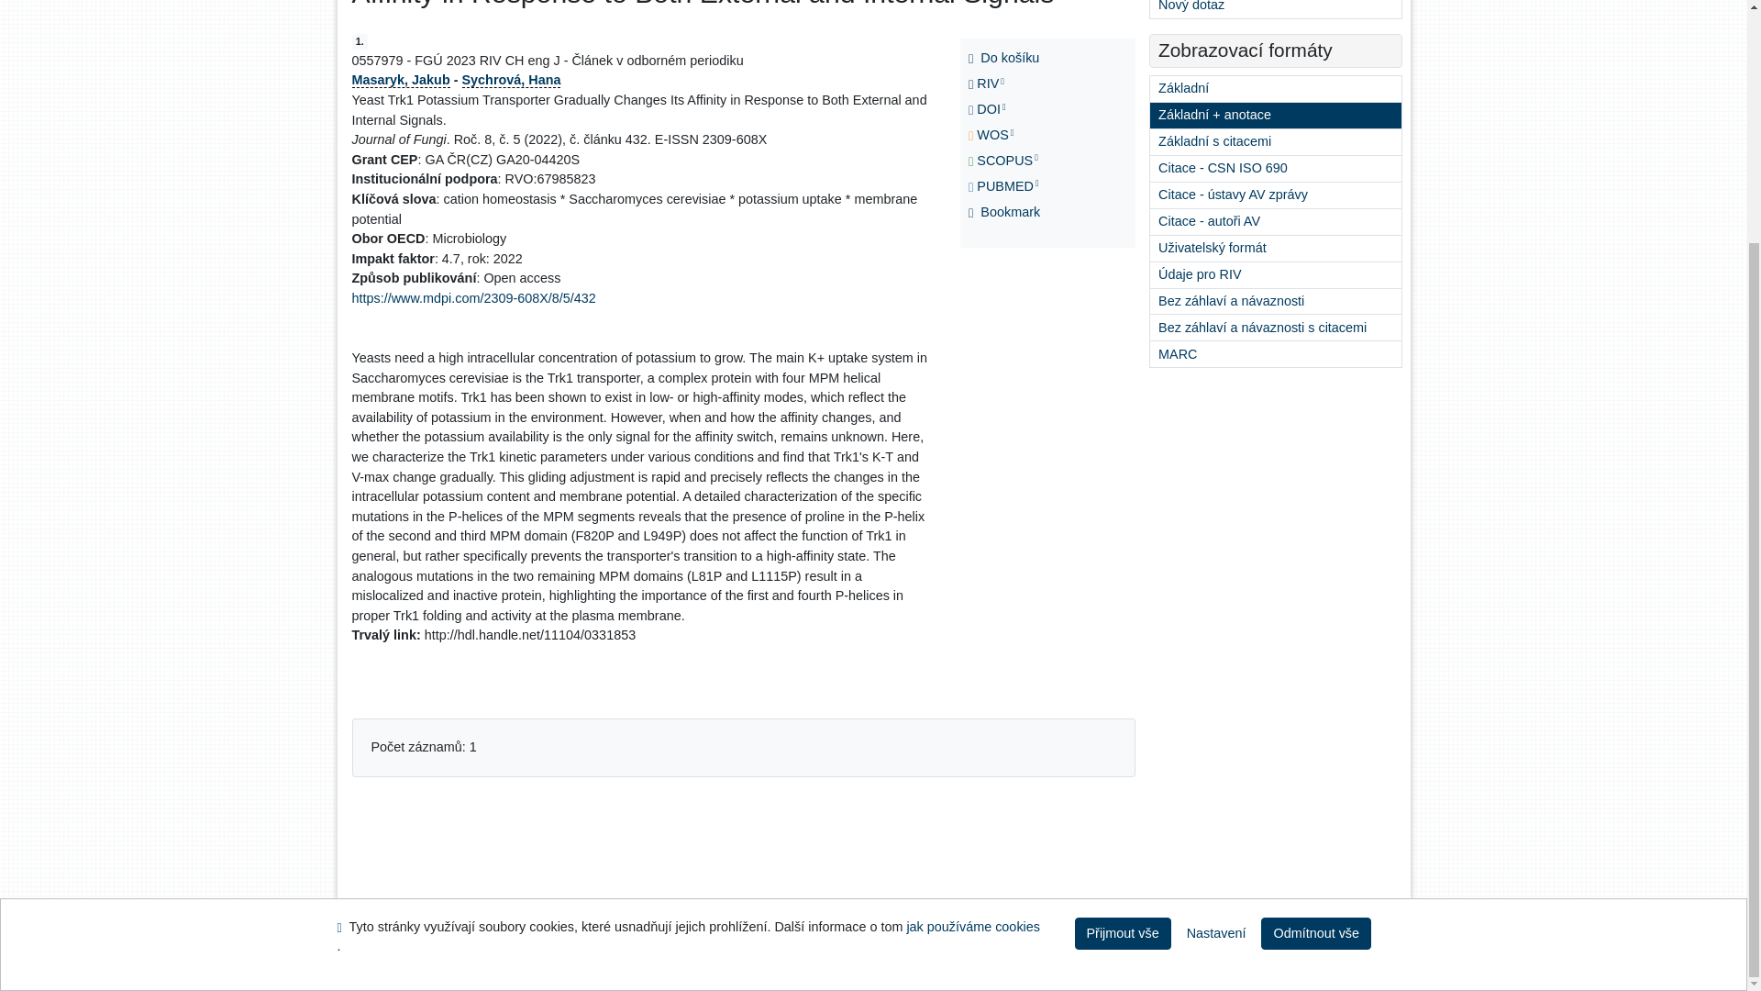 The image size is (1761, 991). I want to click on  RIV, so click(1007, 84).